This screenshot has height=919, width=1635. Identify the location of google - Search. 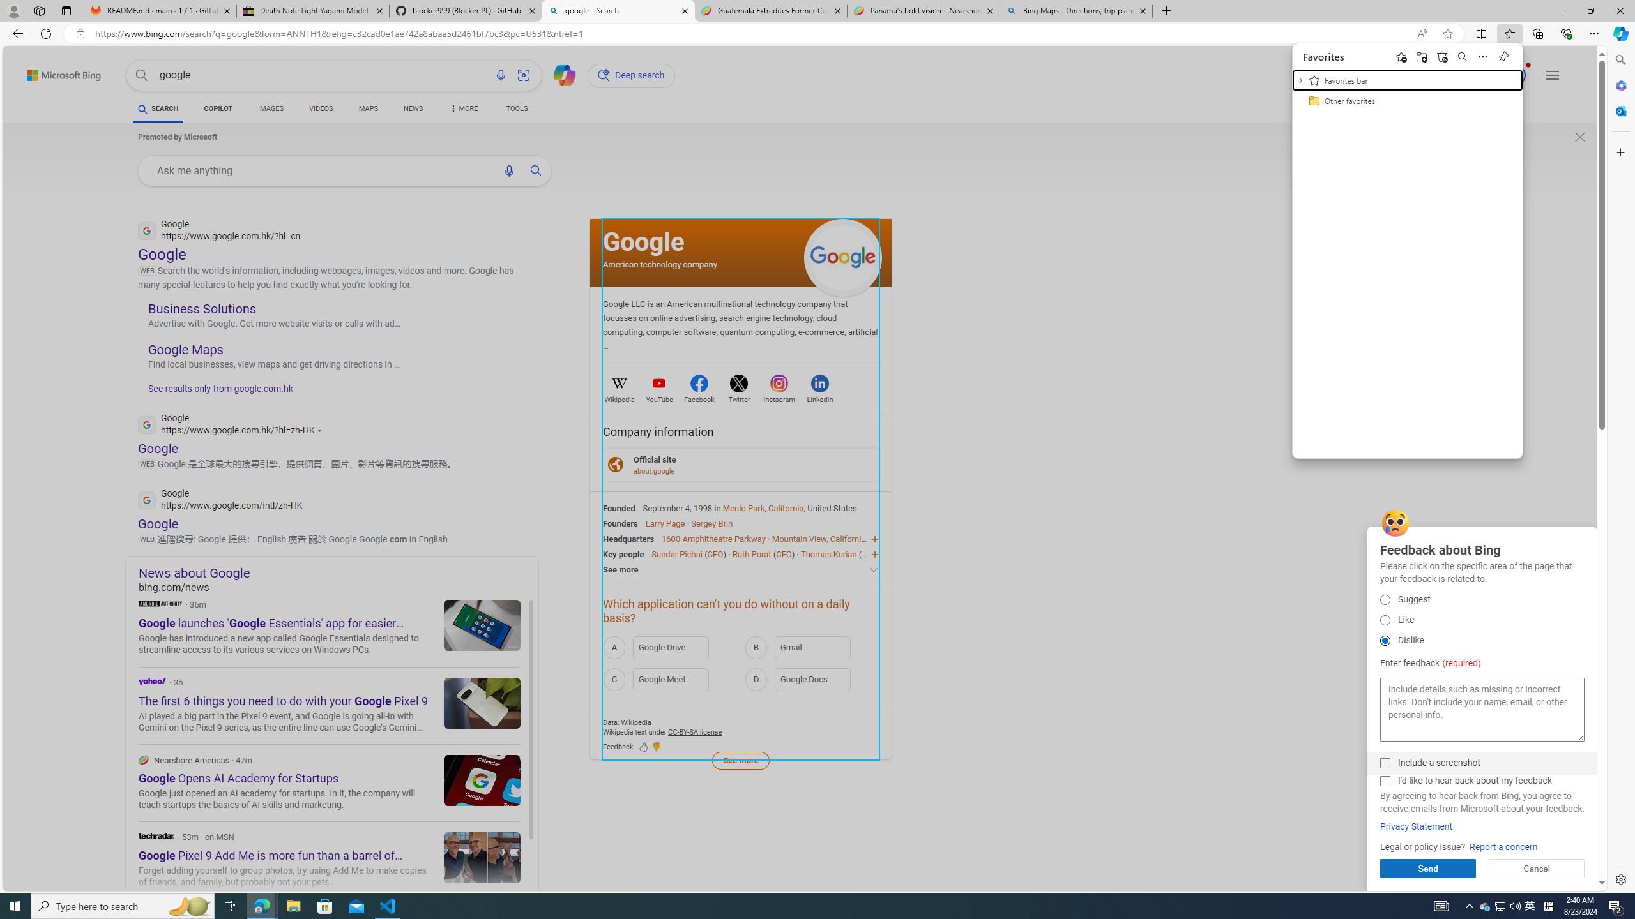
(618, 11).